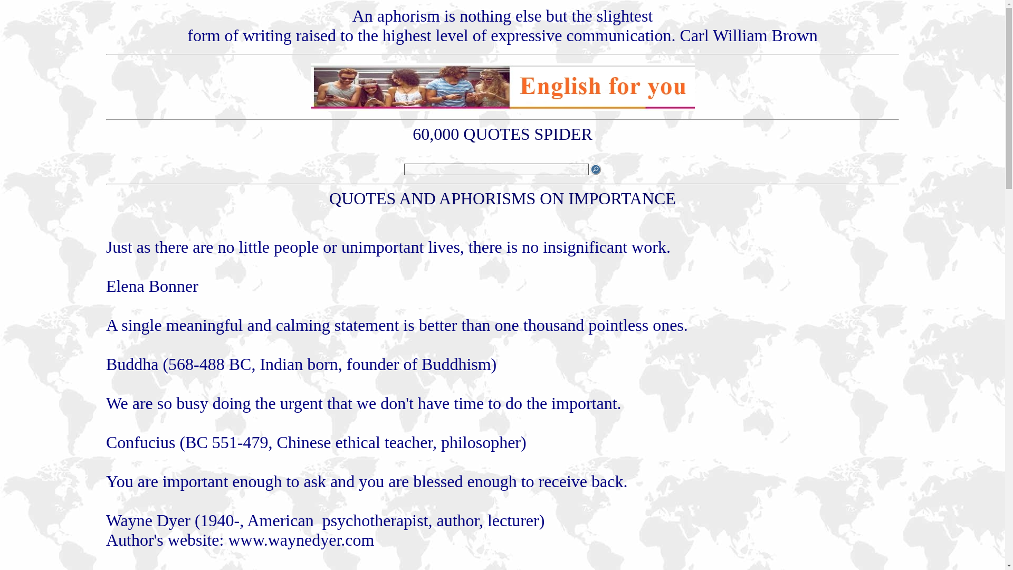  What do you see at coordinates (502, 108) in the screenshot?
I see `English culture blog and quotes` at bounding box center [502, 108].